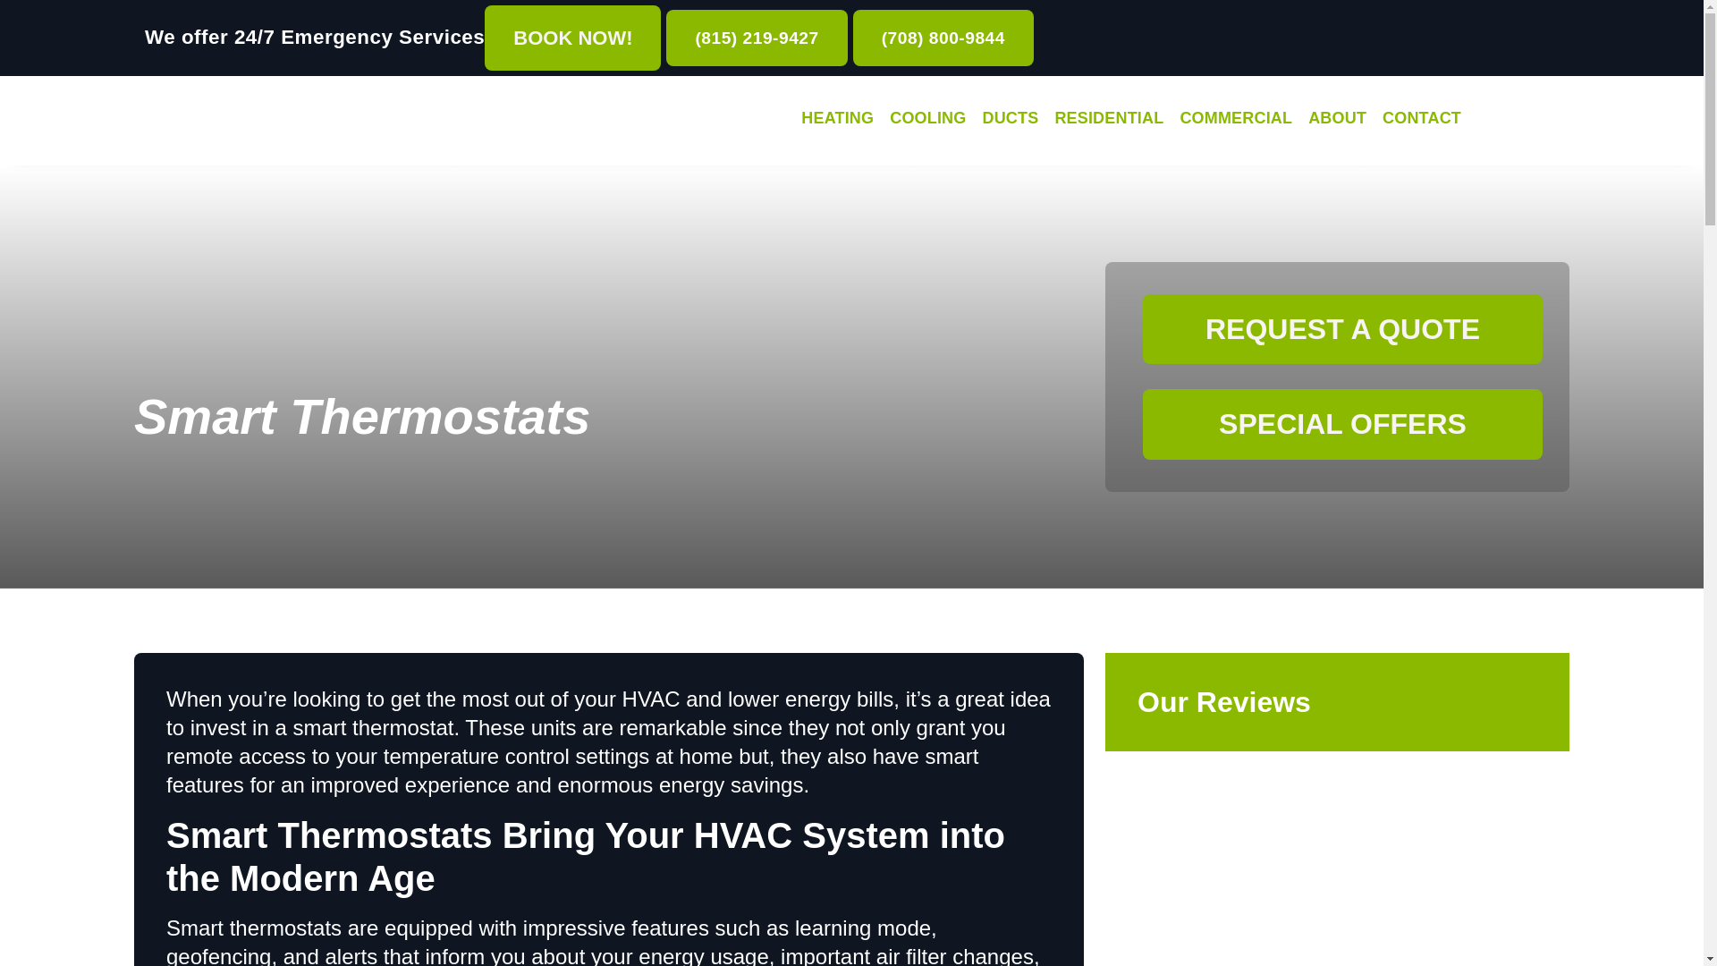 This screenshot has height=966, width=1717. What do you see at coordinates (572, 38) in the screenshot?
I see `BOOK NOW!` at bounding box center [572, 38].